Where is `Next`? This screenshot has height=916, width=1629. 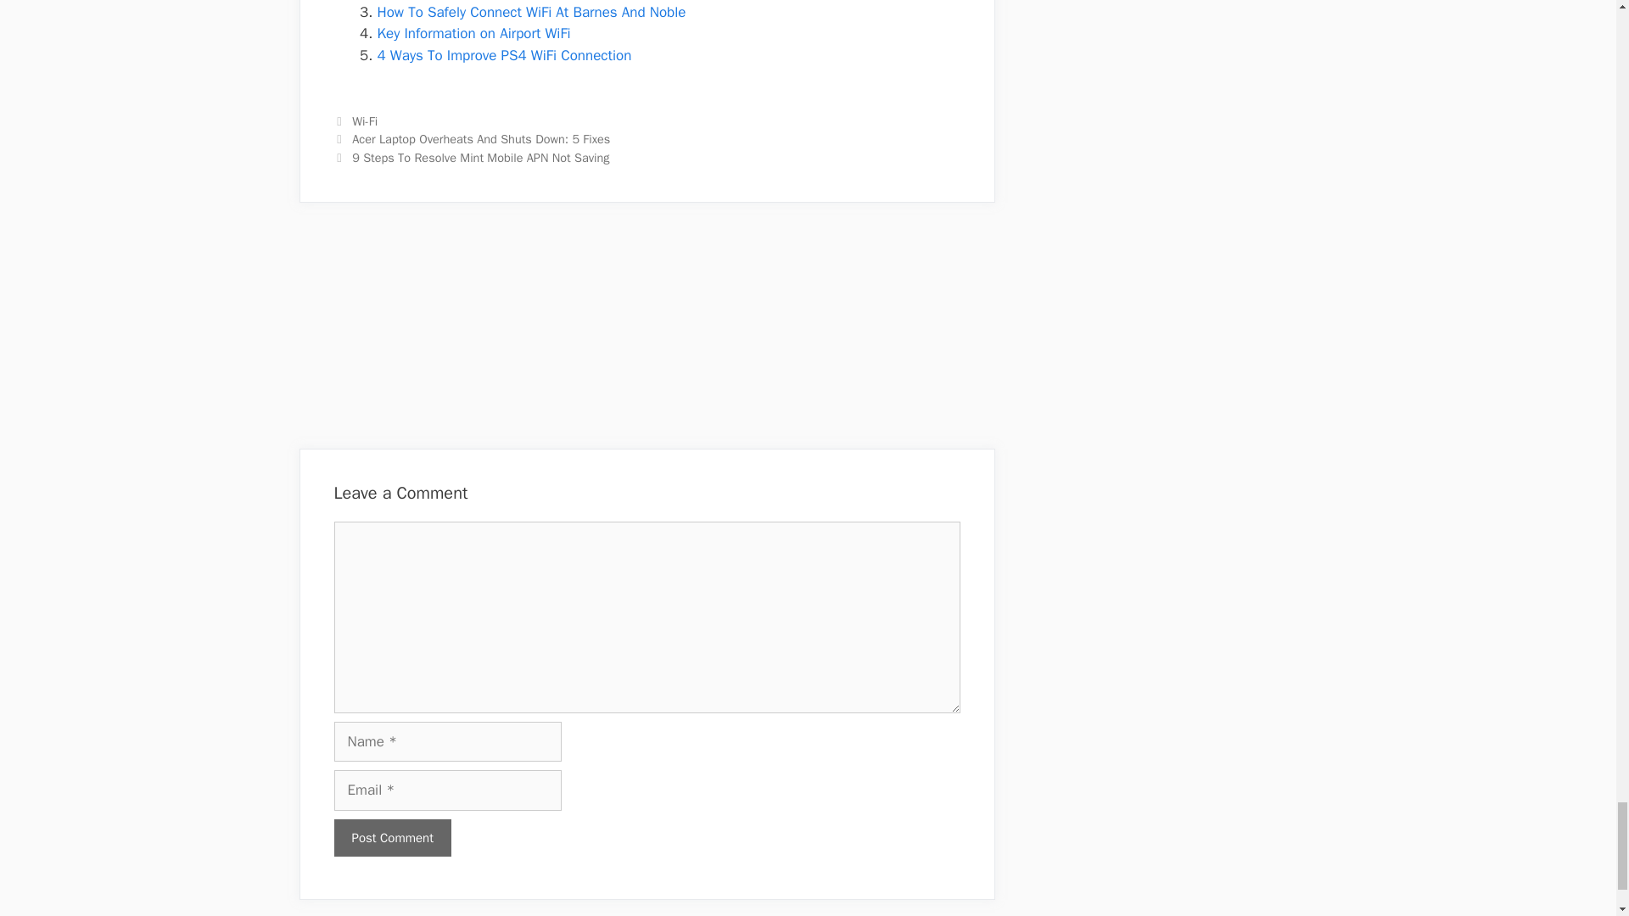
Next is located at coordinates (472, 158).